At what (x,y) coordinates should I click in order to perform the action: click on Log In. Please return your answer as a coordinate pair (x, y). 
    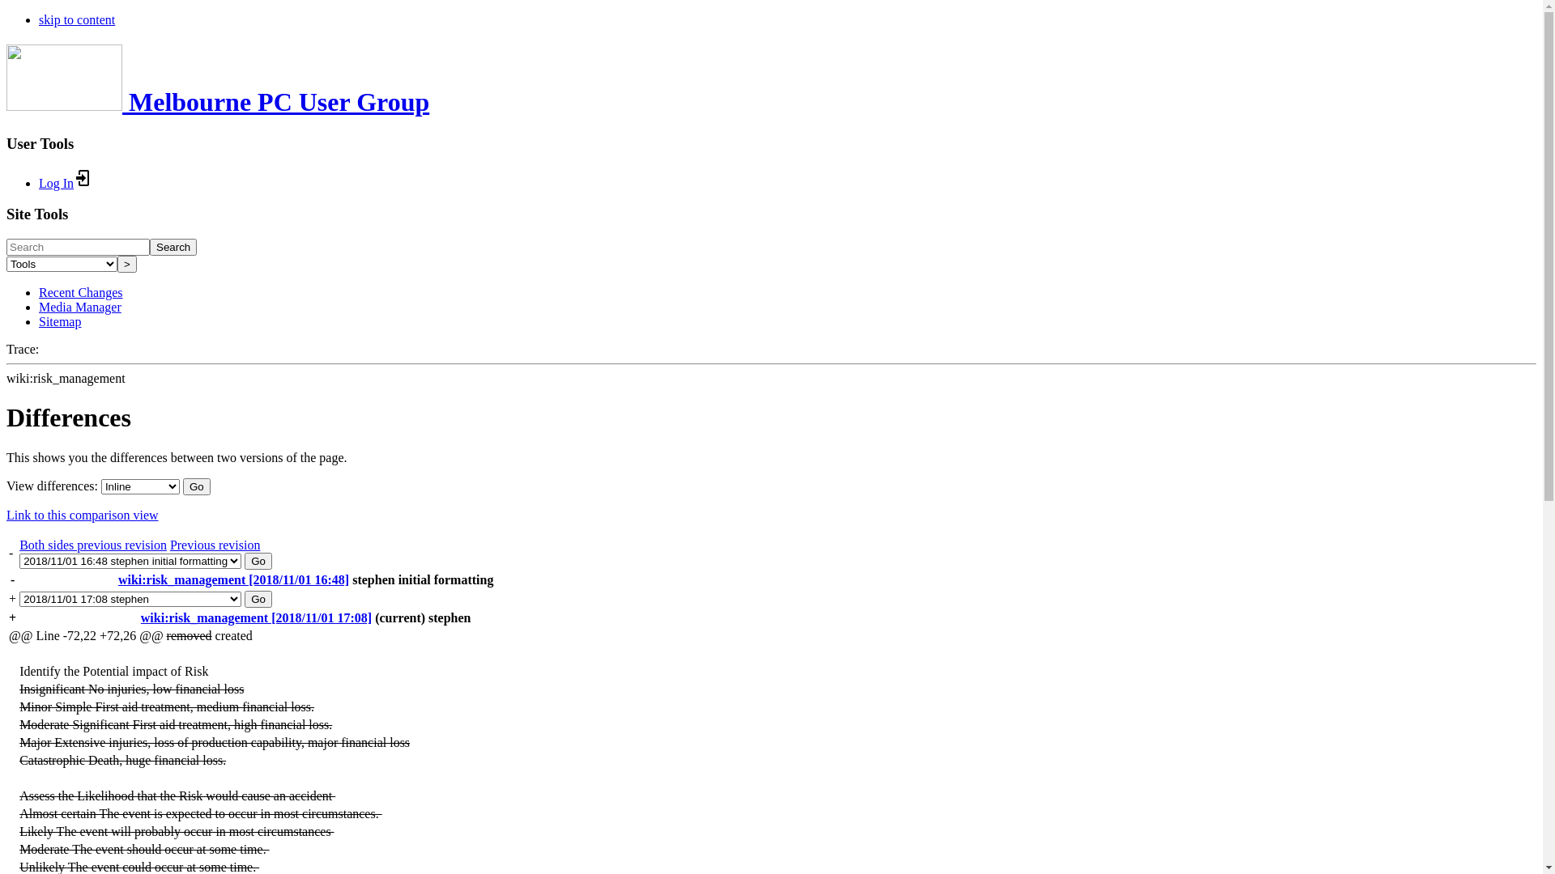
    Looking at the image, I should click on (66, 183).